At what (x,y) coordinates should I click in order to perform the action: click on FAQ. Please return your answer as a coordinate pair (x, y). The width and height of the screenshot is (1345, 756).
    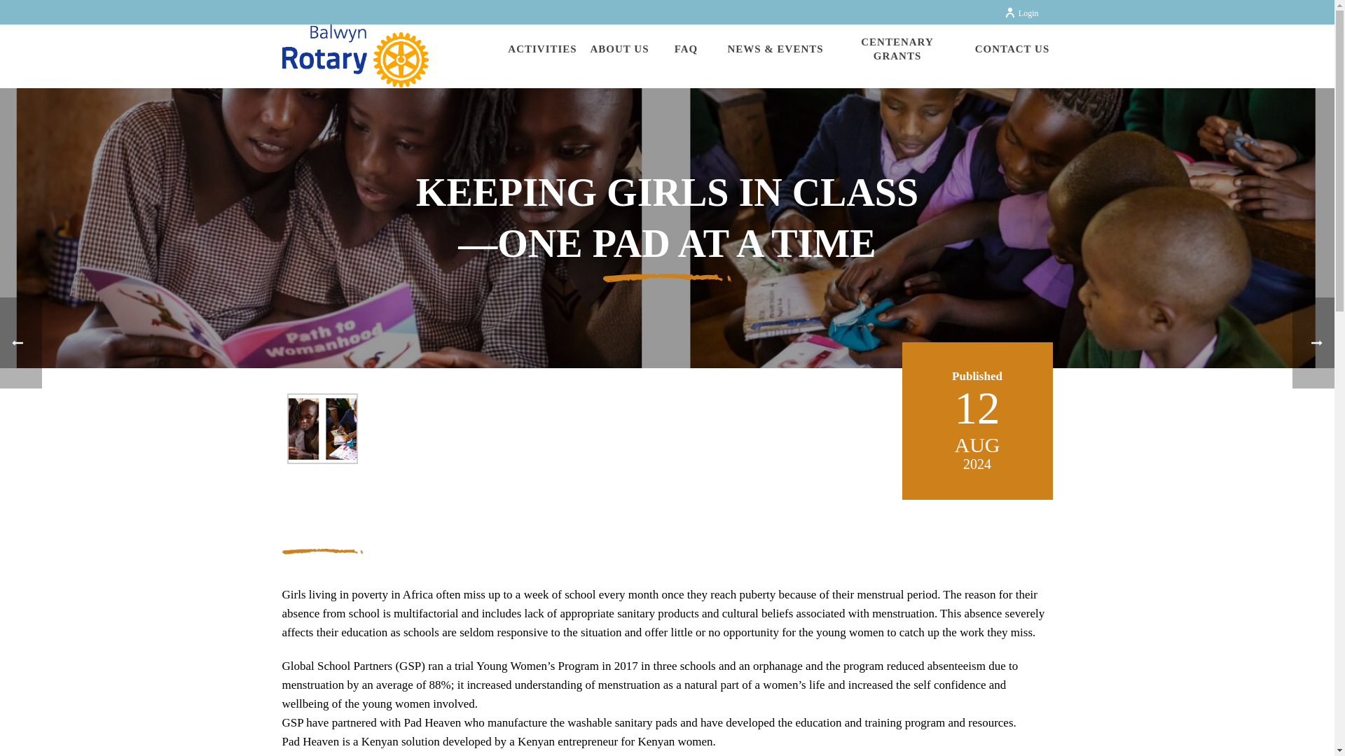
    Looking at the image, I should click on (687, 50).